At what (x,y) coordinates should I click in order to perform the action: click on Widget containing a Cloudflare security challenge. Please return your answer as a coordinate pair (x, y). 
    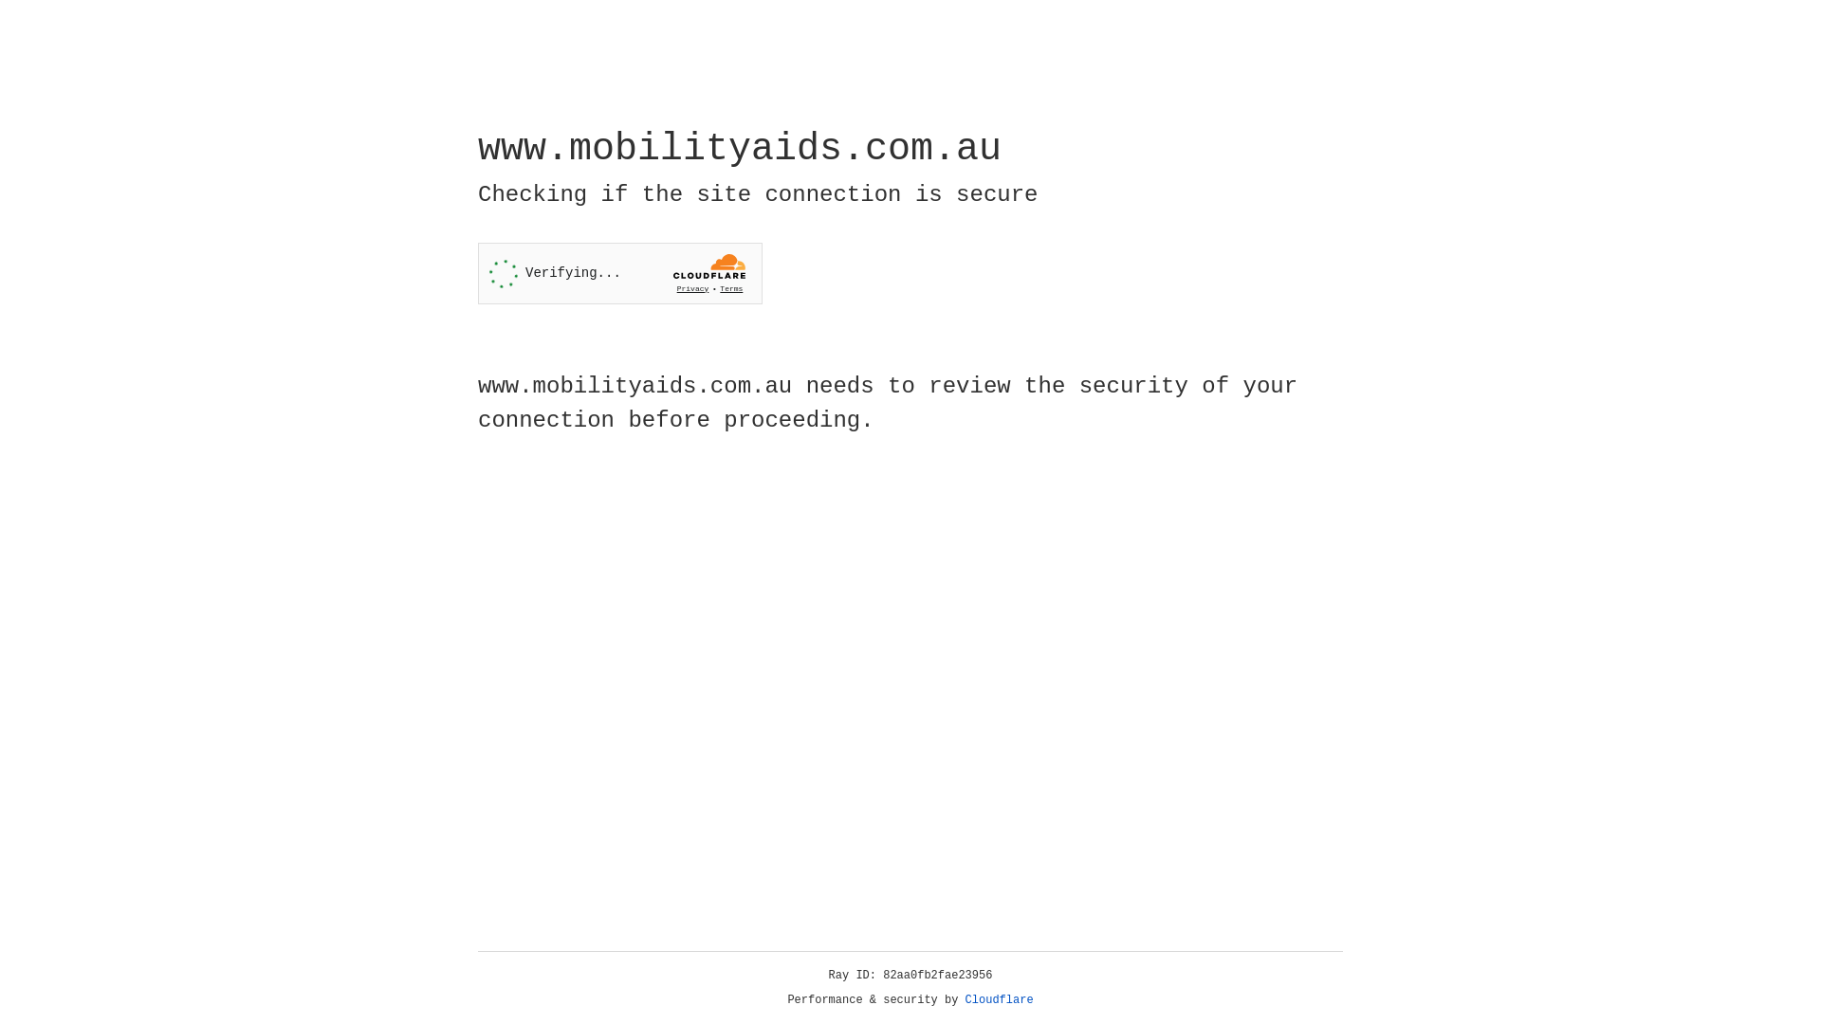
    Looking at the image, I should click on (620, 273).